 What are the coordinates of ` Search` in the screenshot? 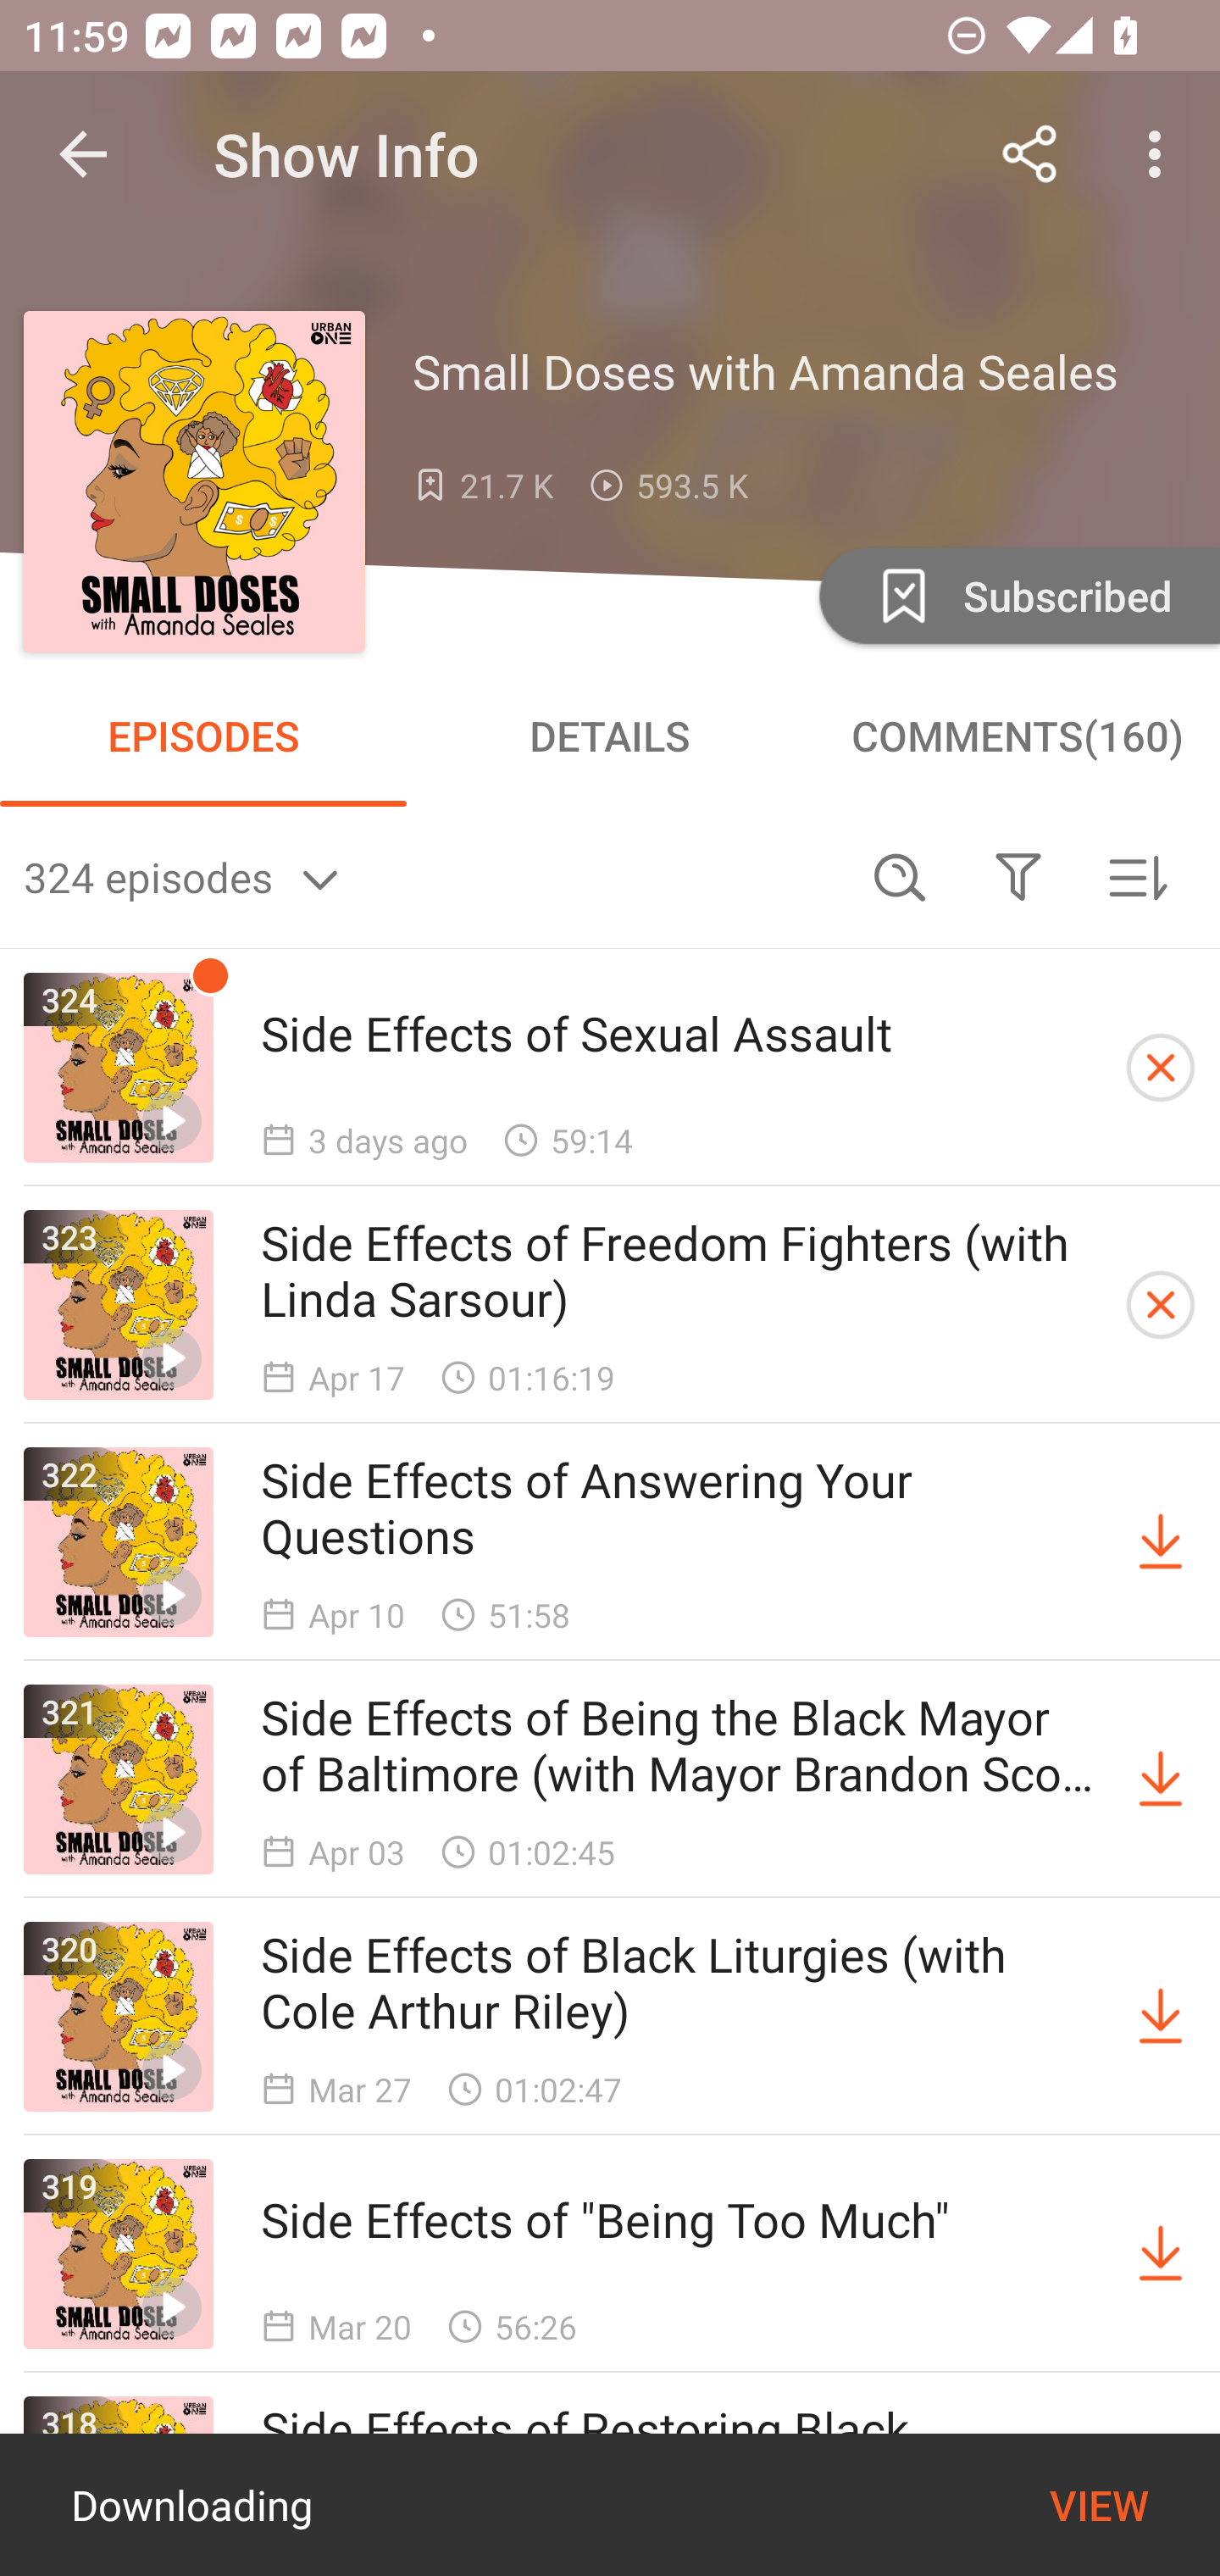 It's located at (900, 876).